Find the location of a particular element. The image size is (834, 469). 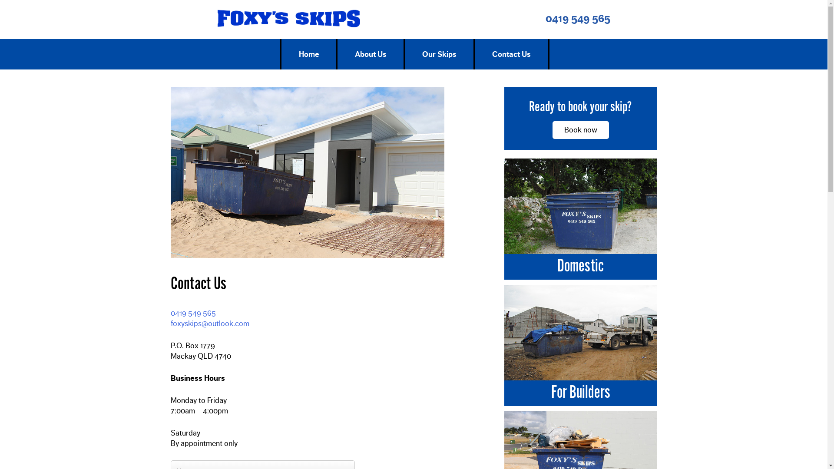

For Builders is located at coordinates (580, 390).